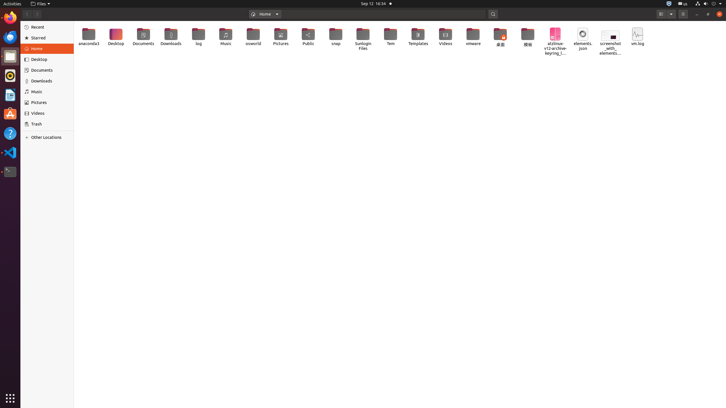 The height and width of the screenshot is (408, 726). What do you see at coordinates (50, 113) in the screenshot?
I see `Videos` at bounding box center [50, 113].